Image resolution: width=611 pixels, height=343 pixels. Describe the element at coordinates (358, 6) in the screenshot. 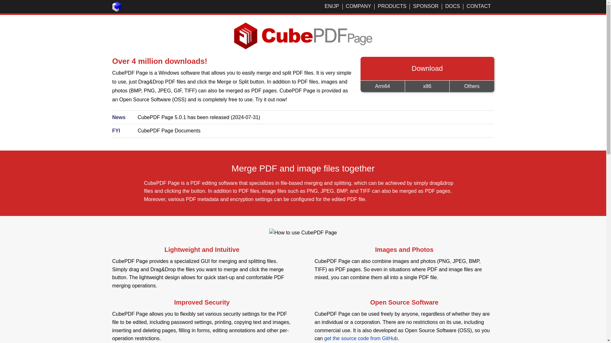

I see `COMPANY` at that location.